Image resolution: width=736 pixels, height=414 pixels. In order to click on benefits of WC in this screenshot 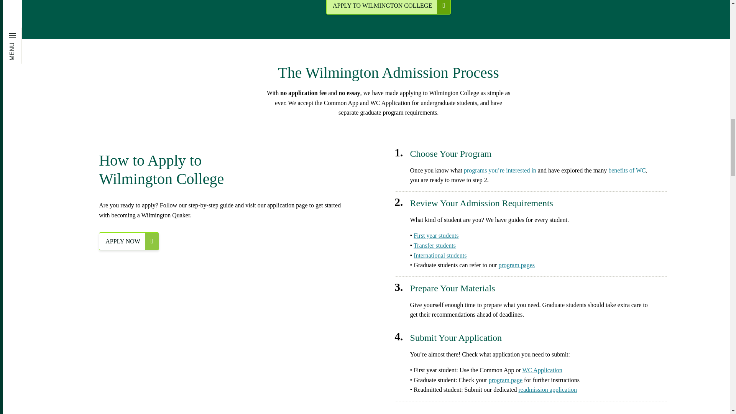, I will do `click(627, 170)`.